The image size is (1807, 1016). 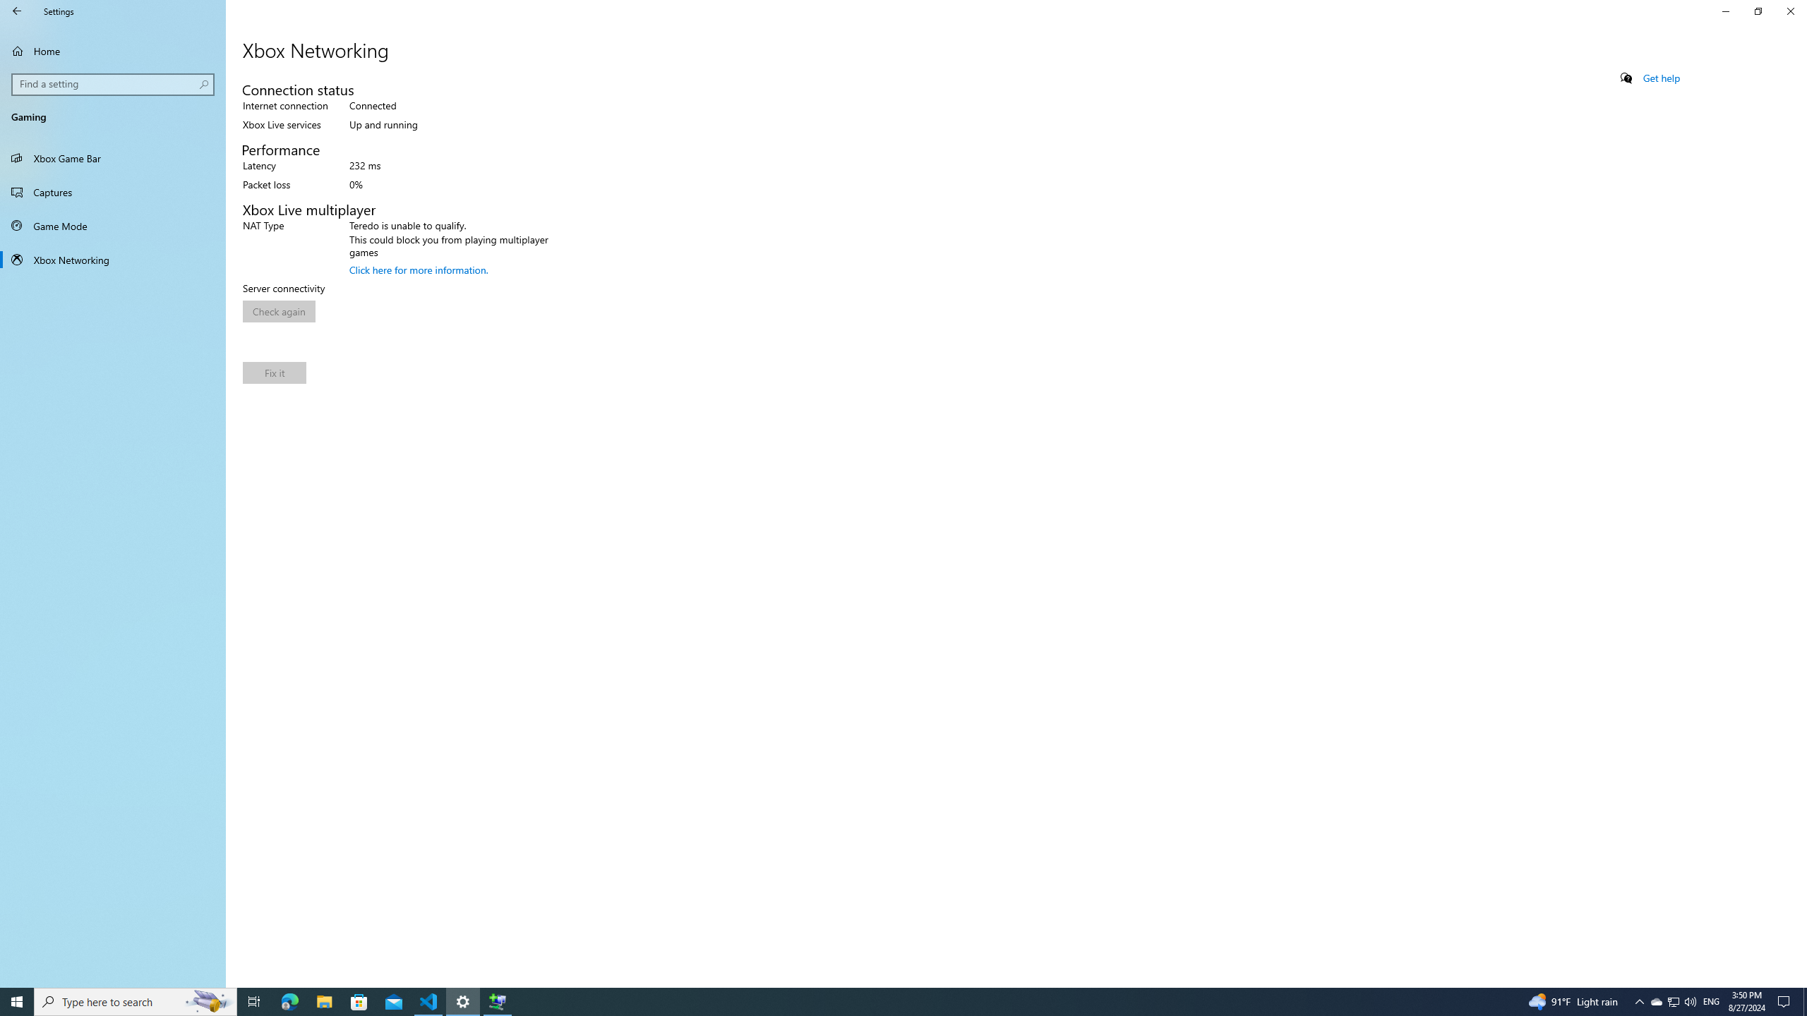 I want to click on Running applications, so click(x=113, y=192).